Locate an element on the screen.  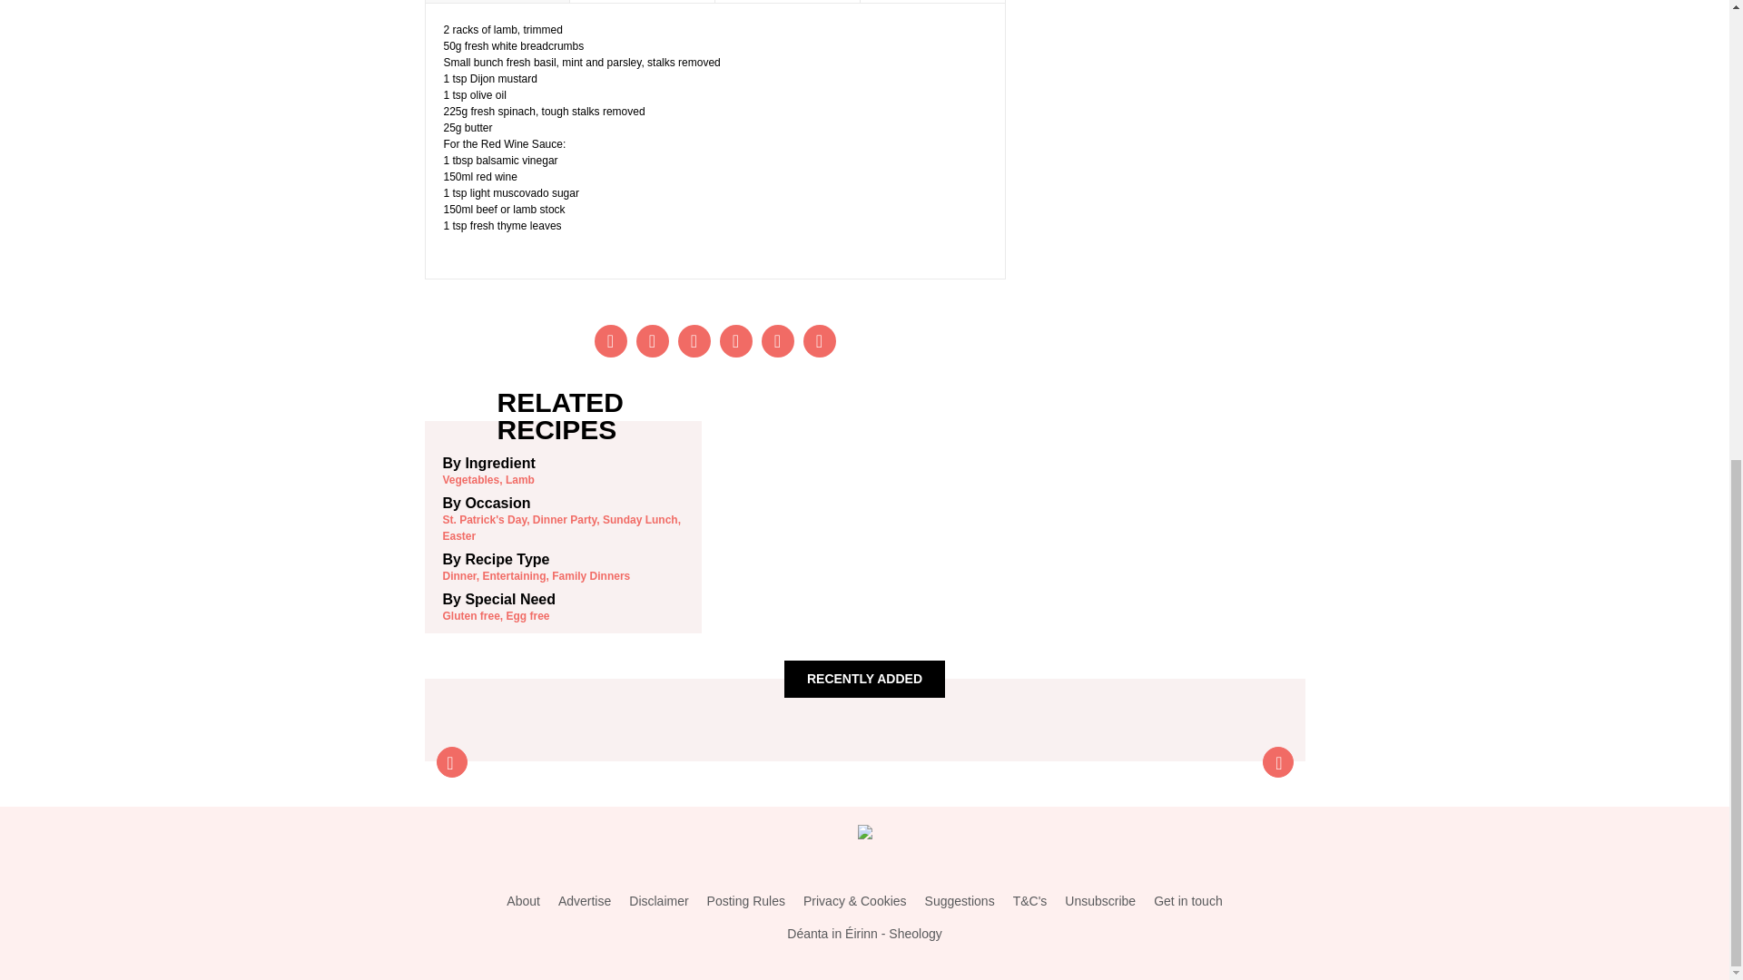
Print is located at coordinates (818, 341).